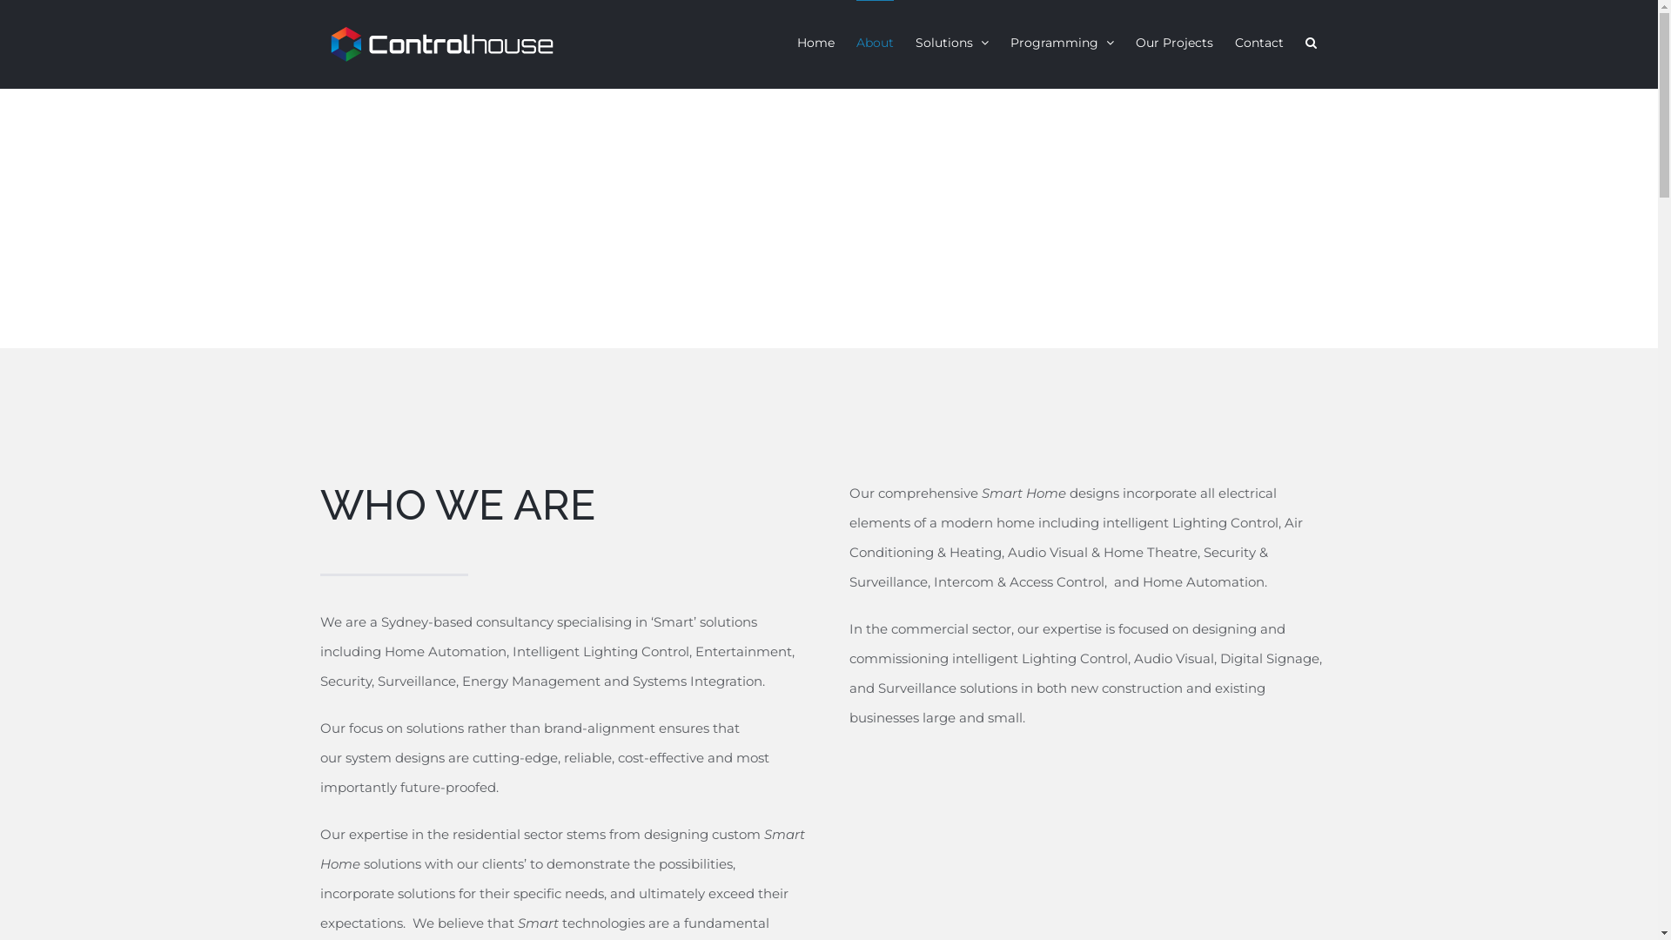 Image resolution: width=1671 pixels, height=940 pixels. I want to click on Our Projects, so click(1173, 42).